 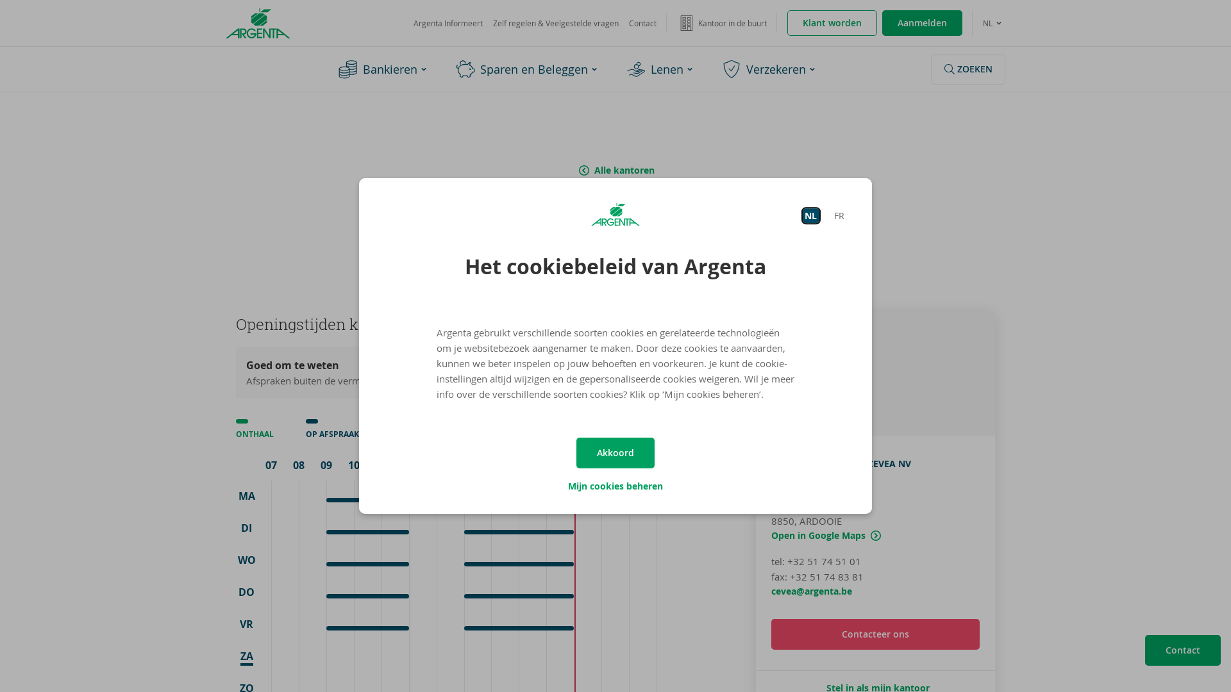 What do you see at coordinates (615, 453) in the screenshot?
I see `Akkoord` at bounding box center [615, 453].